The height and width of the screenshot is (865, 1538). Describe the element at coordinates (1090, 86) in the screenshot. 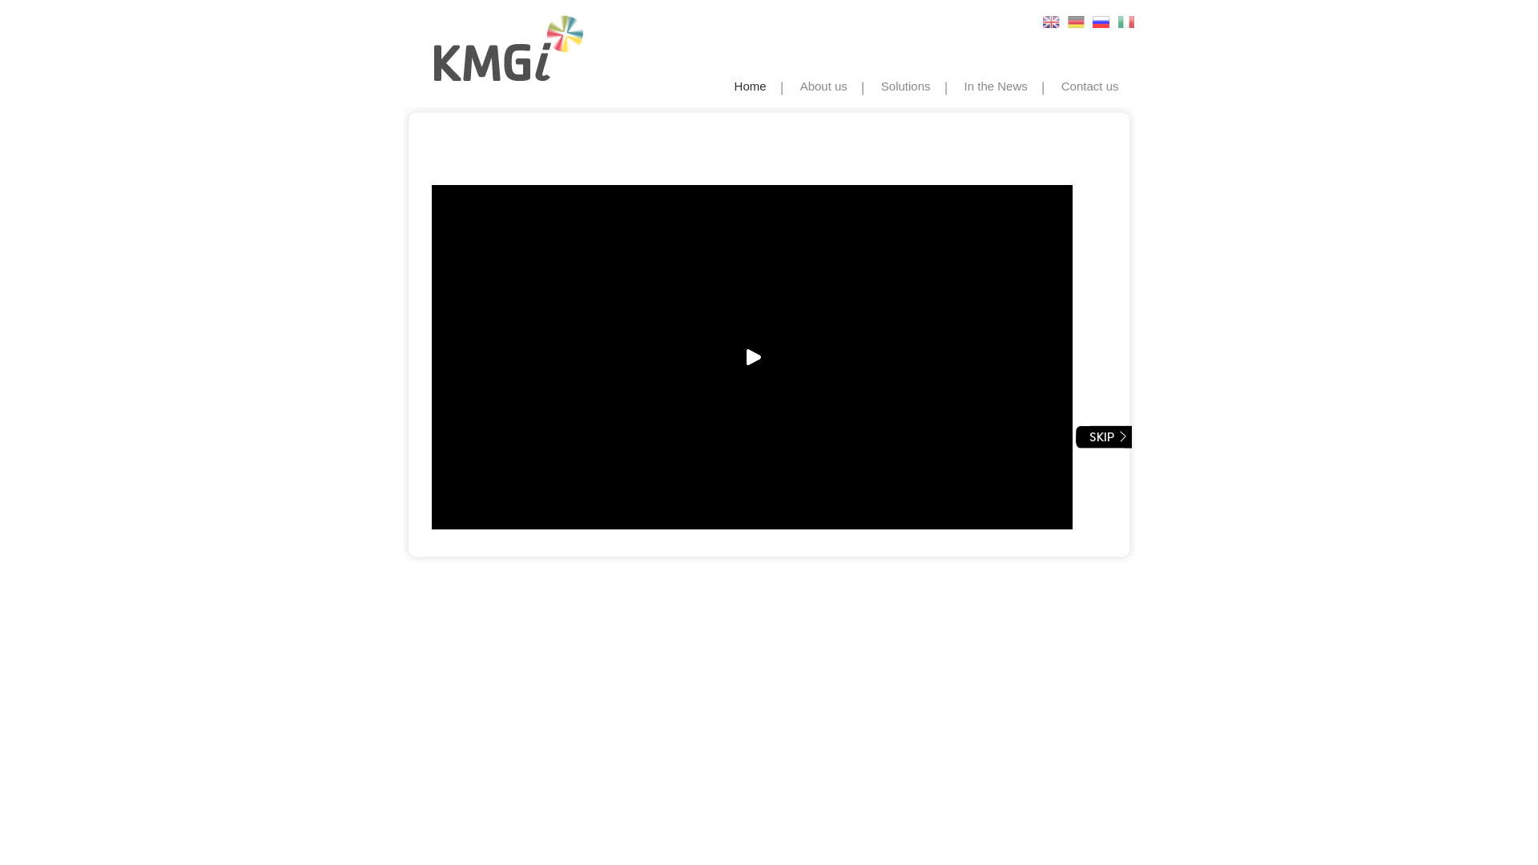

I see `Contact us` at that location.